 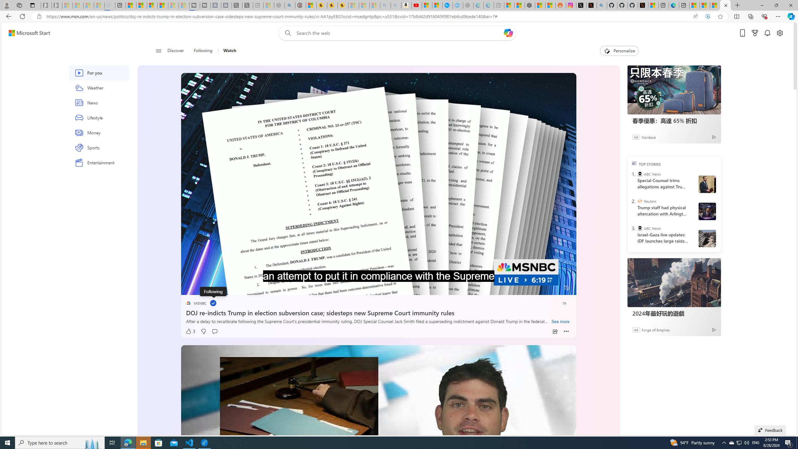 I want to click on Skip to footer, so click(x=26, y=33).